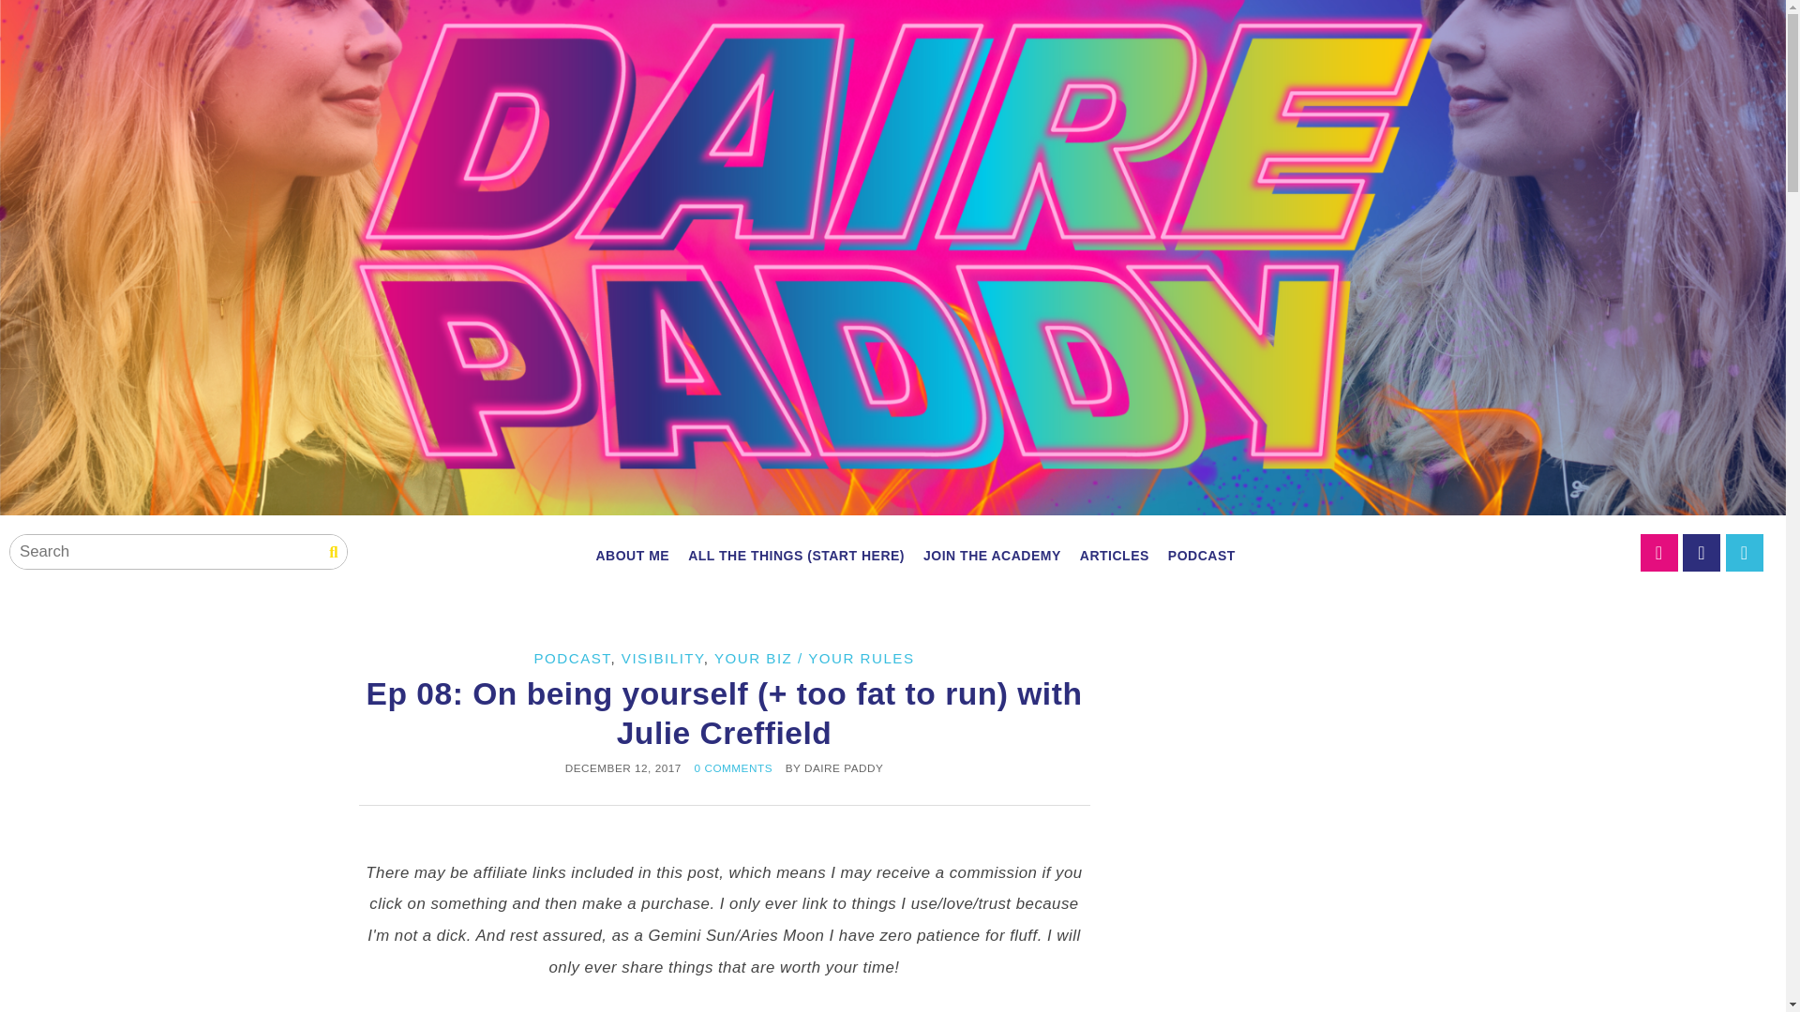 The image size is (1800, 1012). Describe the element at coordinates (662, 658) in the screenshot. I see `VISIBILITY` at that location.